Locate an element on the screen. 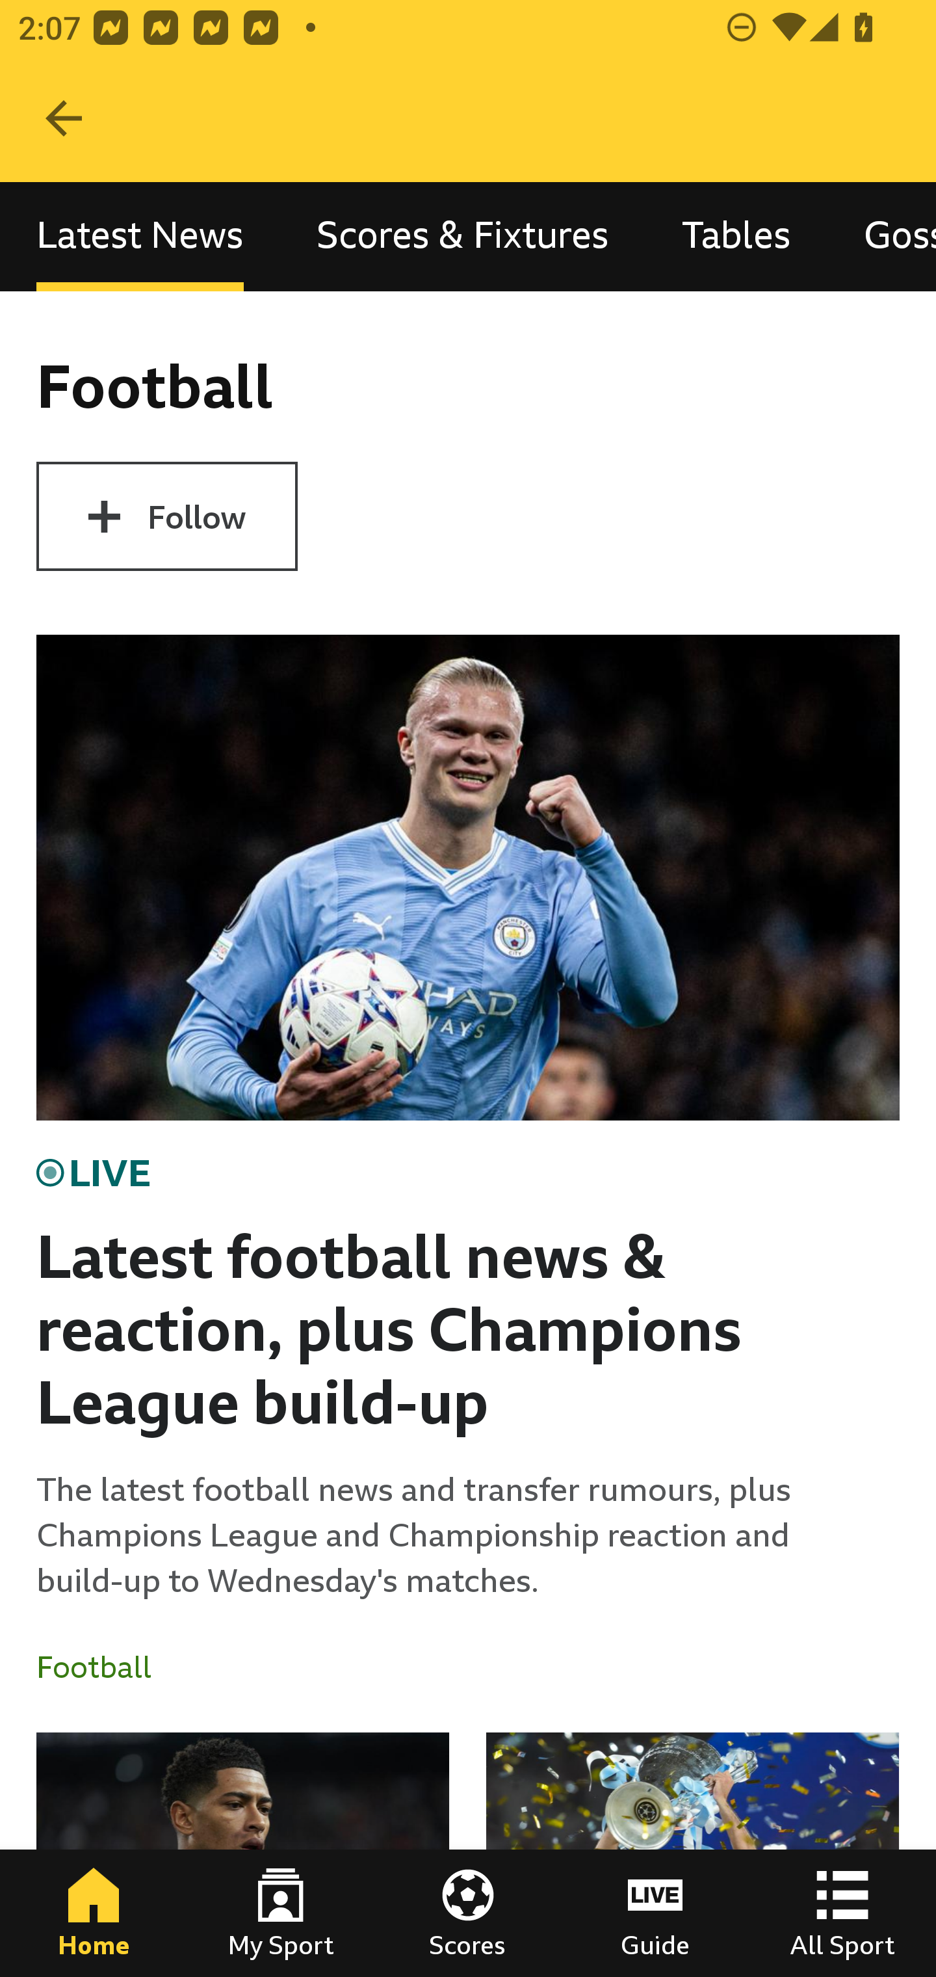 The width and height of the screenshot is (936, 1977). Tables is located at coordinates (736, 235).